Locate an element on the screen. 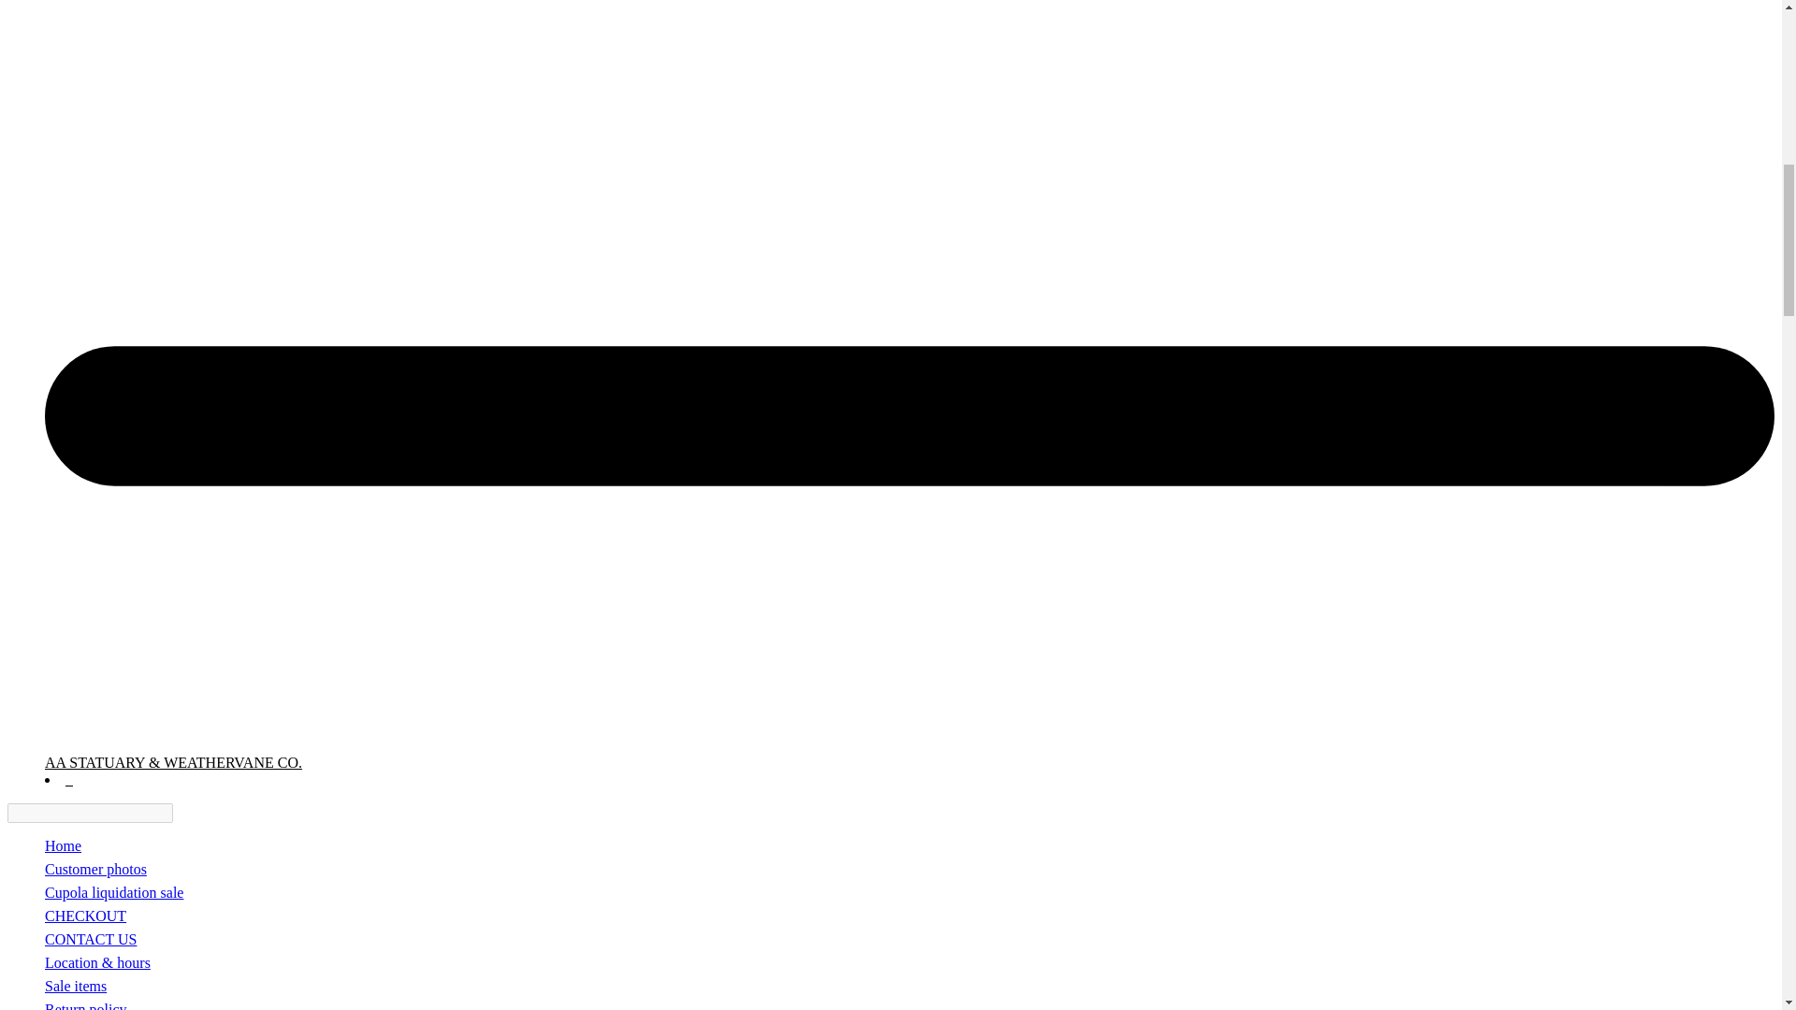 The width and height of the screenshot is (1796, 1010). Cupola liquidation sale is located at coordinates (114, 892).